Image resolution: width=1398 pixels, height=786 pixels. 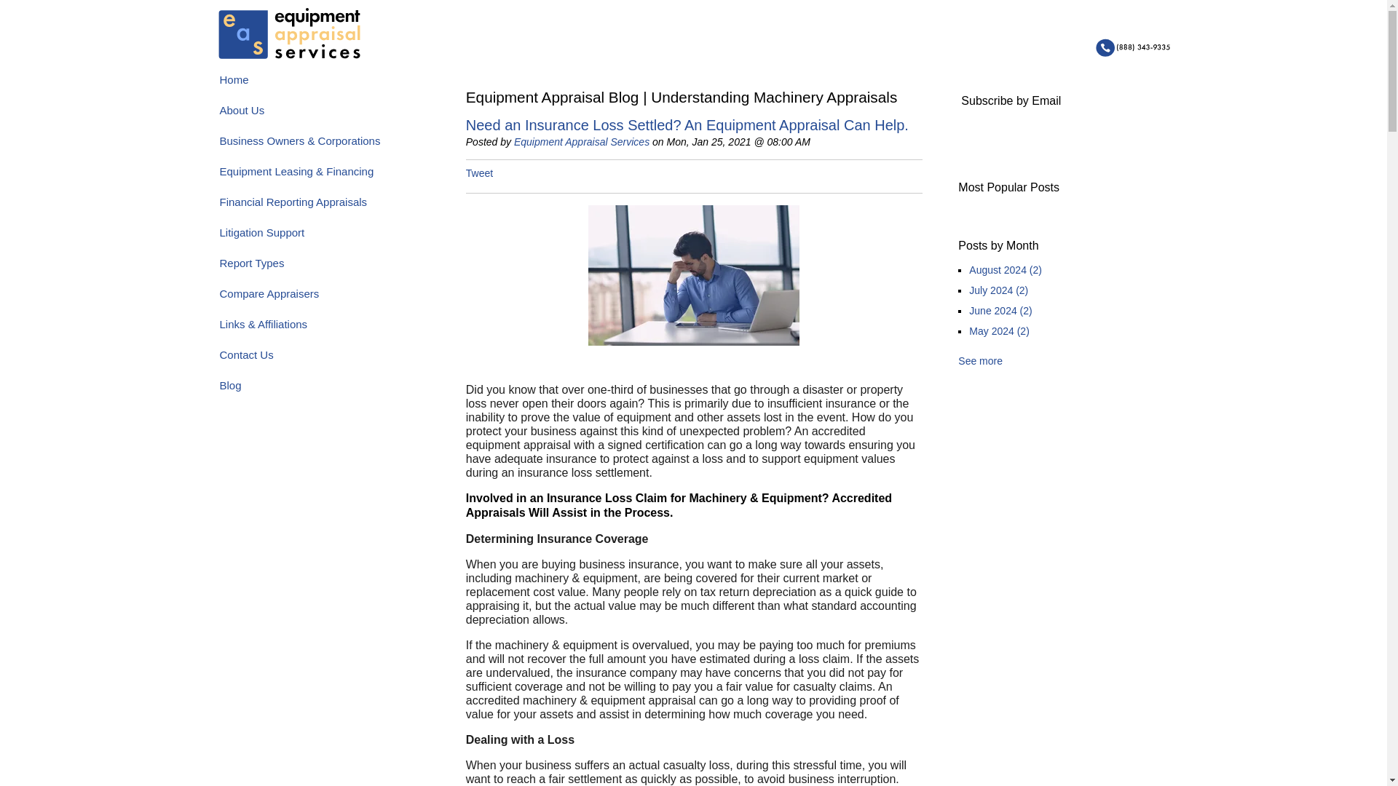 What do you see at coordinates (323, 298) in the screenshot?
I see `Compare Appraisers` at bounding box center [323, 298].